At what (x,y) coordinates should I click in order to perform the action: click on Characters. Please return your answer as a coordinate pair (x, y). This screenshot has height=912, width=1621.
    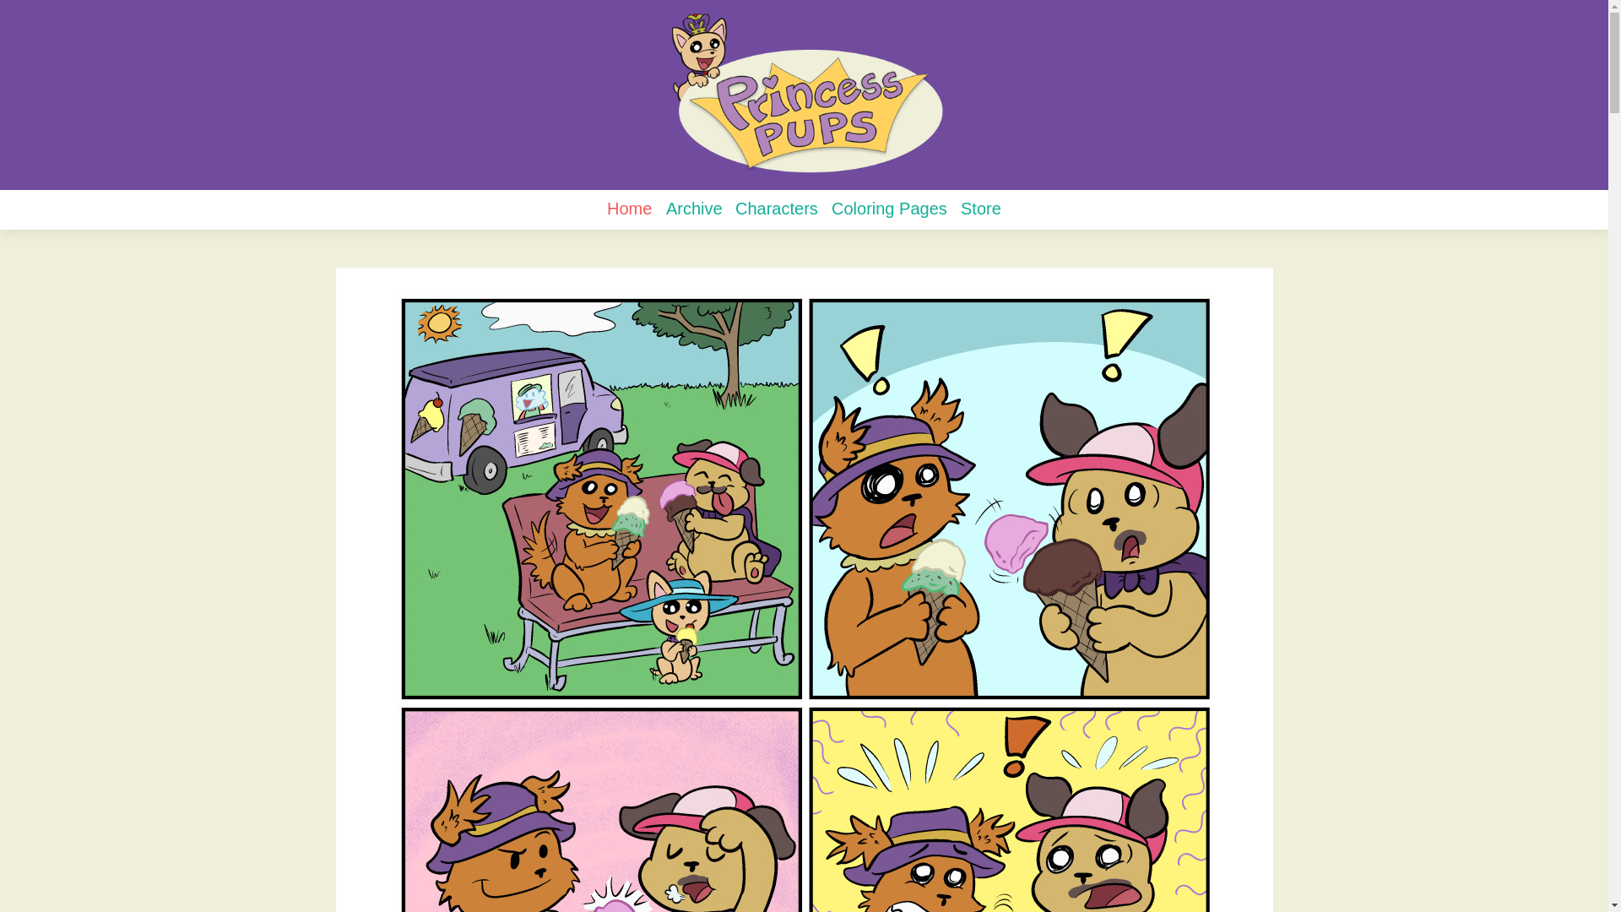
    Looking at the image, I should click on (777, 208).